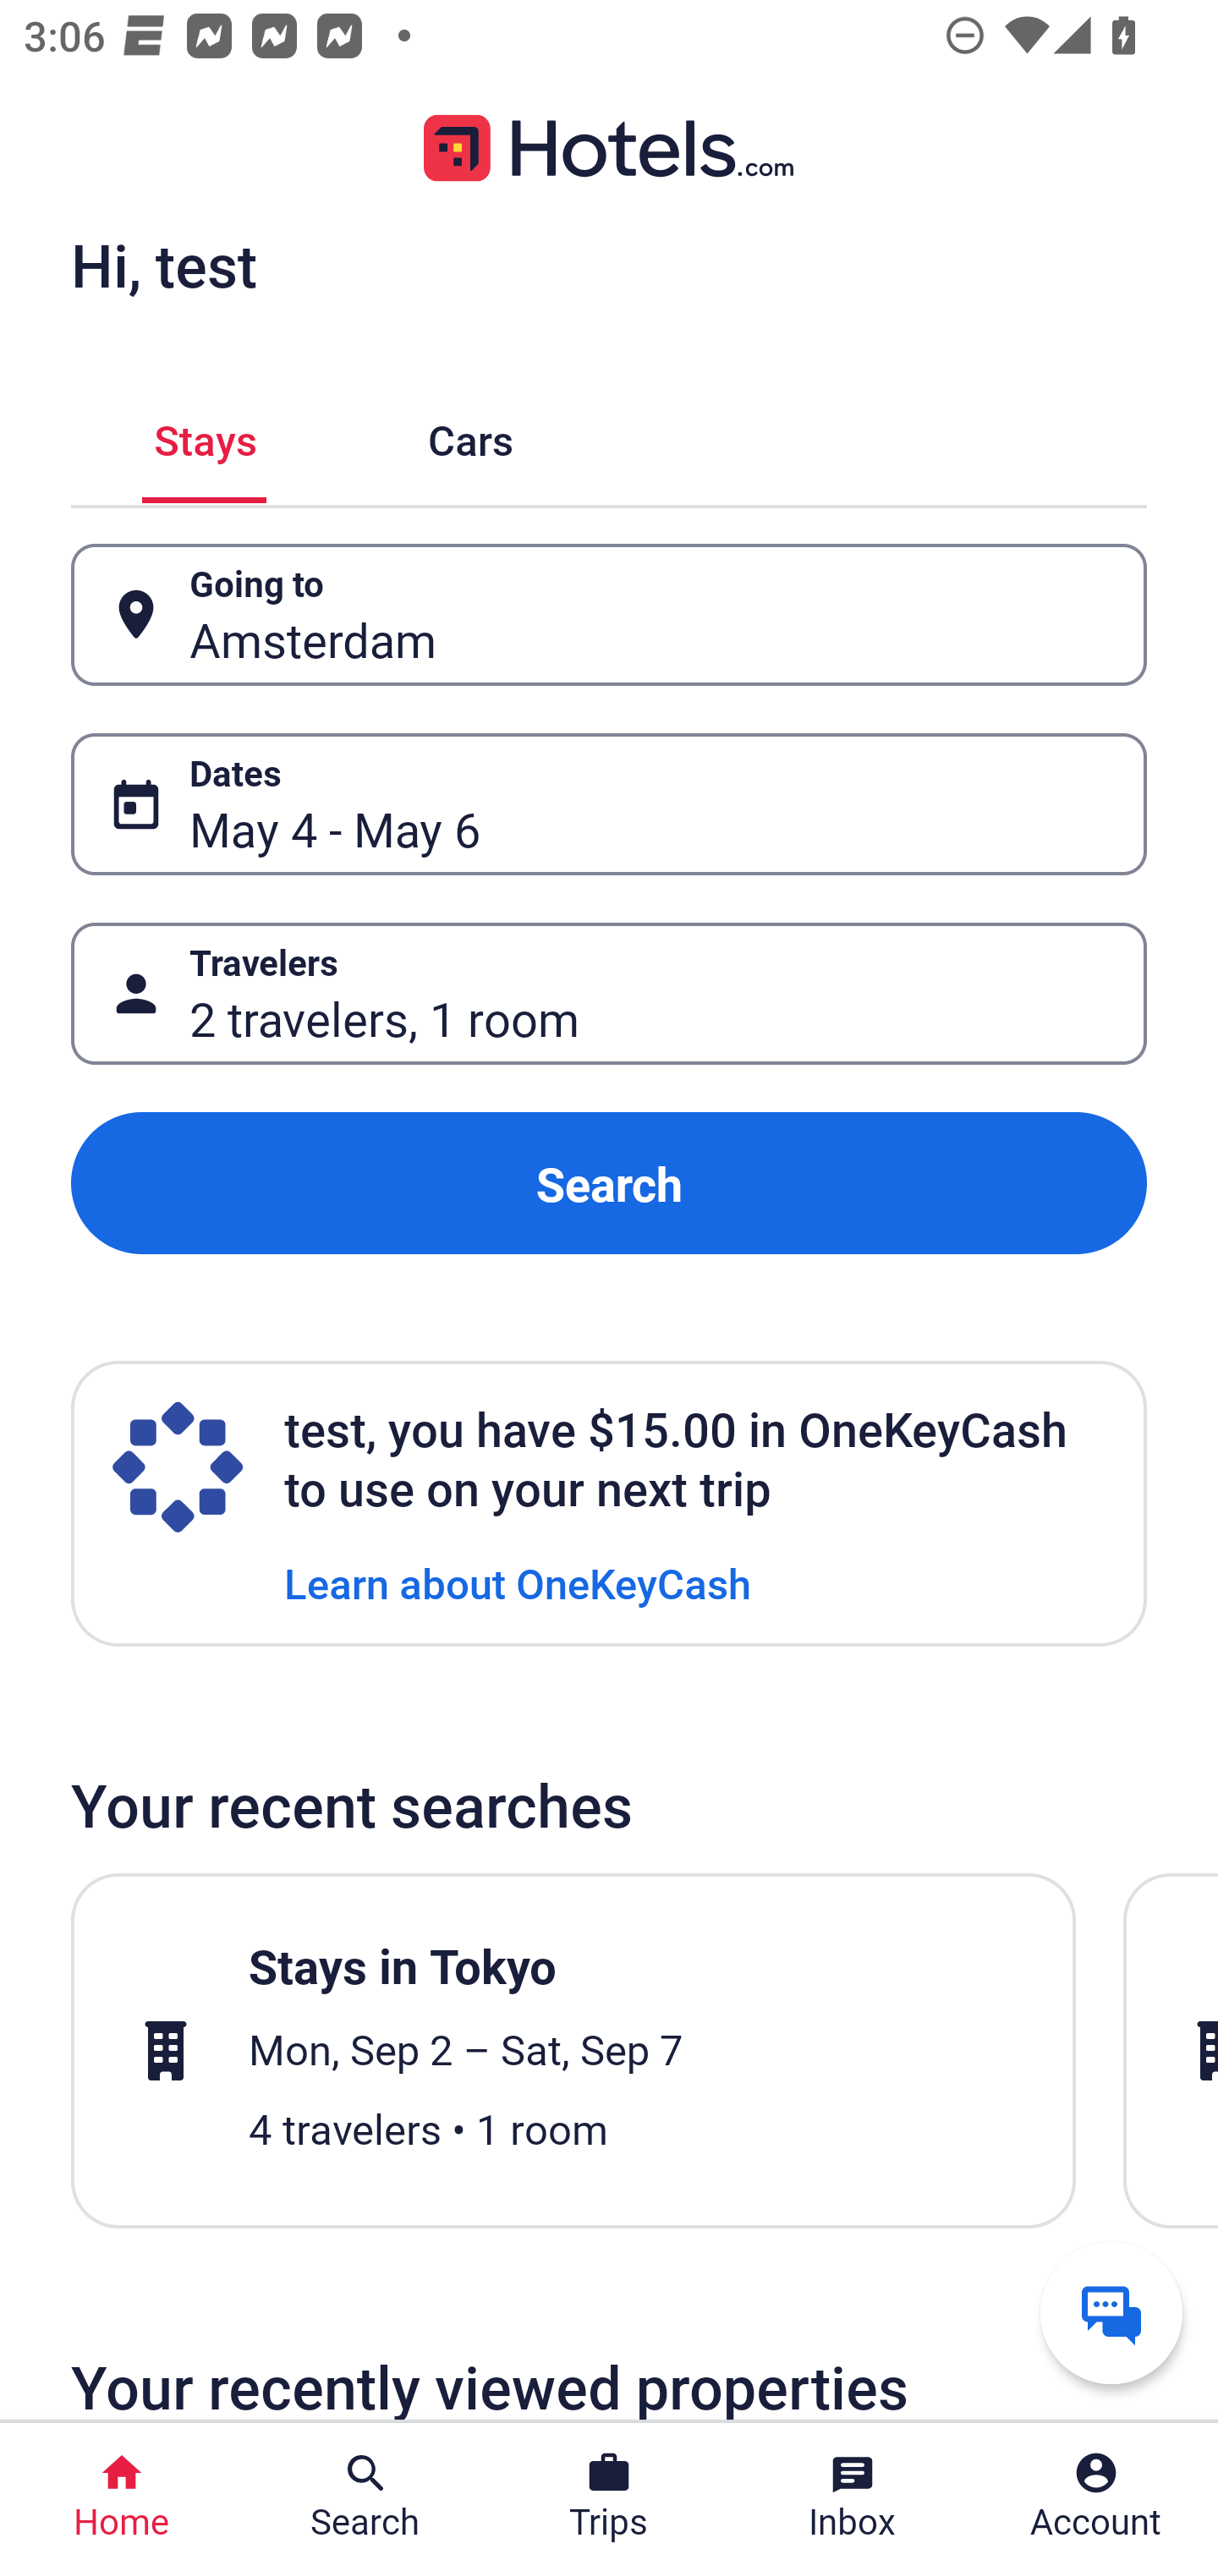 This screenshot has height=2571, width=1218. What do you see at coordinates (609, 803) in the screenshot?
I see `Dates Button May 4 - May 6` at bounding box center [609, 803].